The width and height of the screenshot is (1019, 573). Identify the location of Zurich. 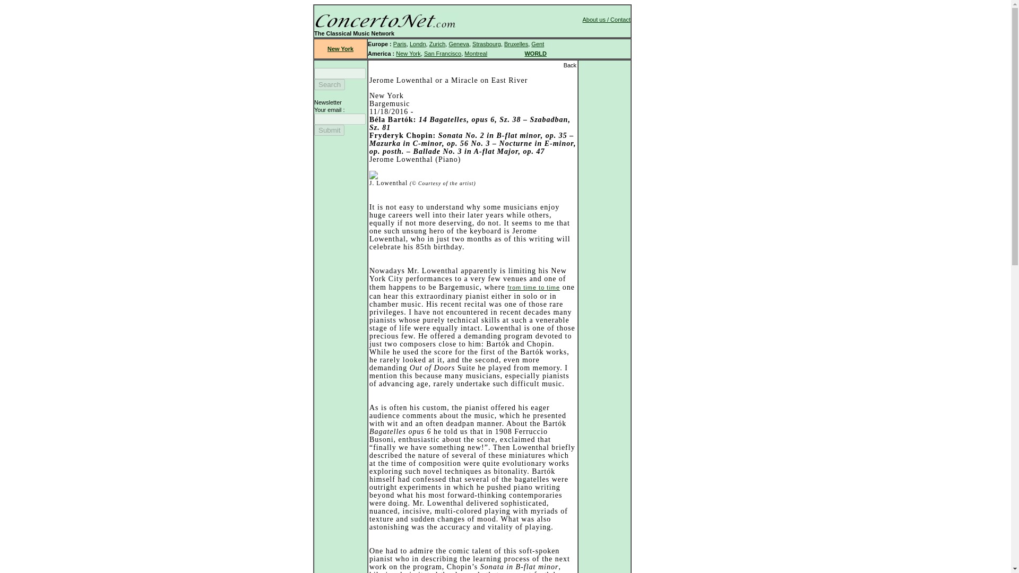
(437, 44).